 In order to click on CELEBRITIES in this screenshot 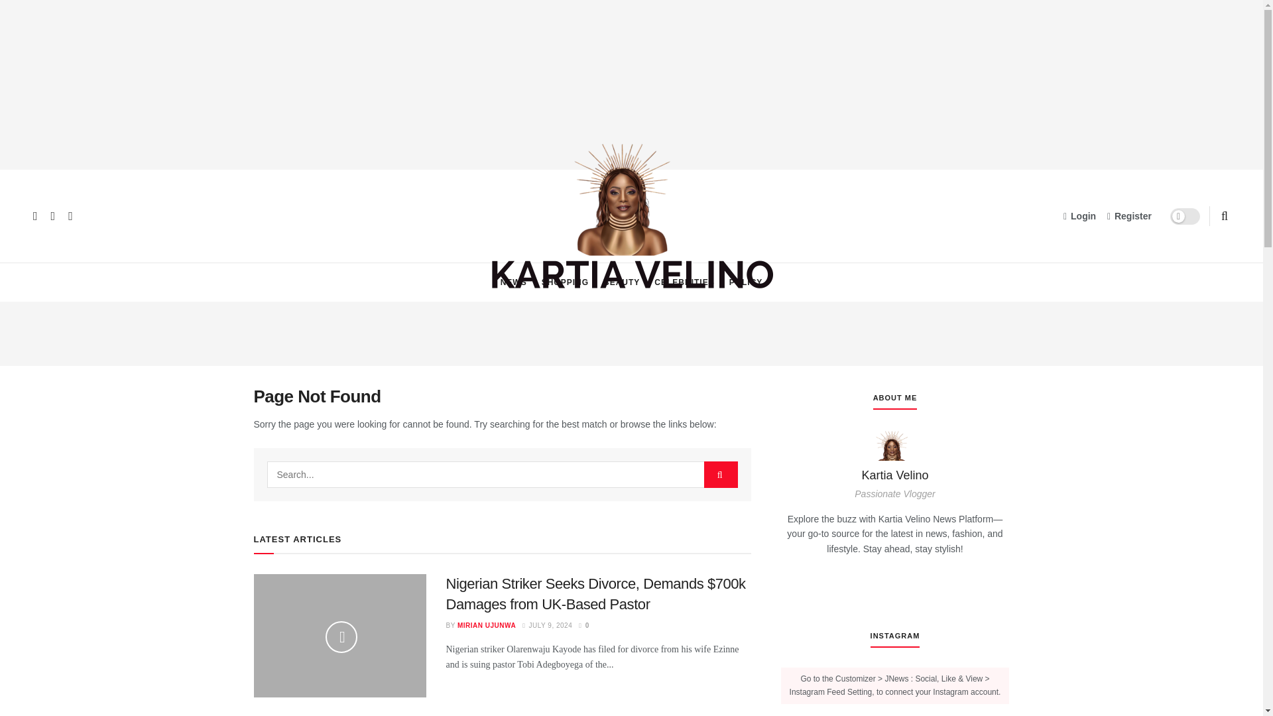, I will do `click(684, 282)`.